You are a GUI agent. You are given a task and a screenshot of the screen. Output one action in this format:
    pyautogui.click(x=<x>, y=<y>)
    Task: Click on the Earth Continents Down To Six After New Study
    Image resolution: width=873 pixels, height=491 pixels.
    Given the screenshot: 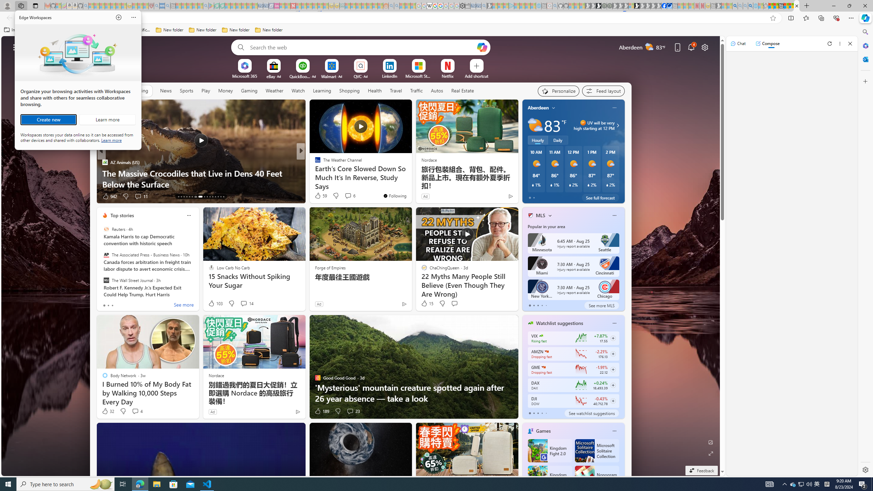 What is the action you would take?
    pyautogui.click(x=411, y=184)
    